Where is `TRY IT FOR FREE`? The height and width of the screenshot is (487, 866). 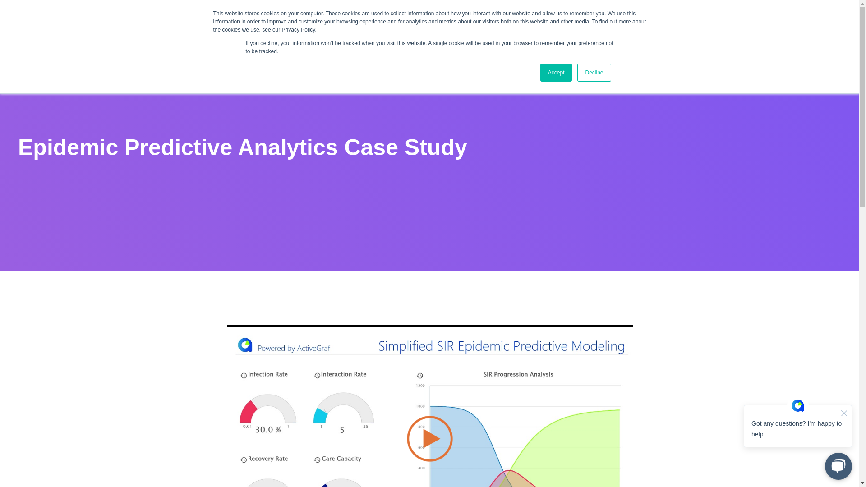
TRY IT FOR FREE is located at coordinates (803, 21).